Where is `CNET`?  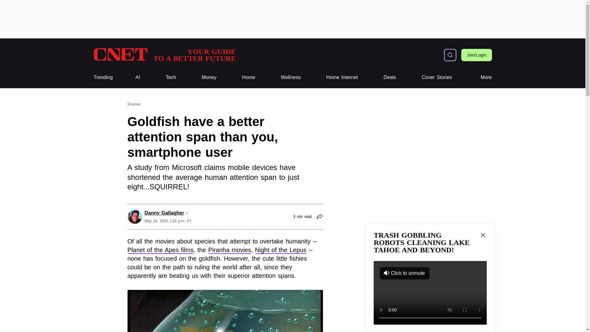 CNET is located at coordinates (171, 77).